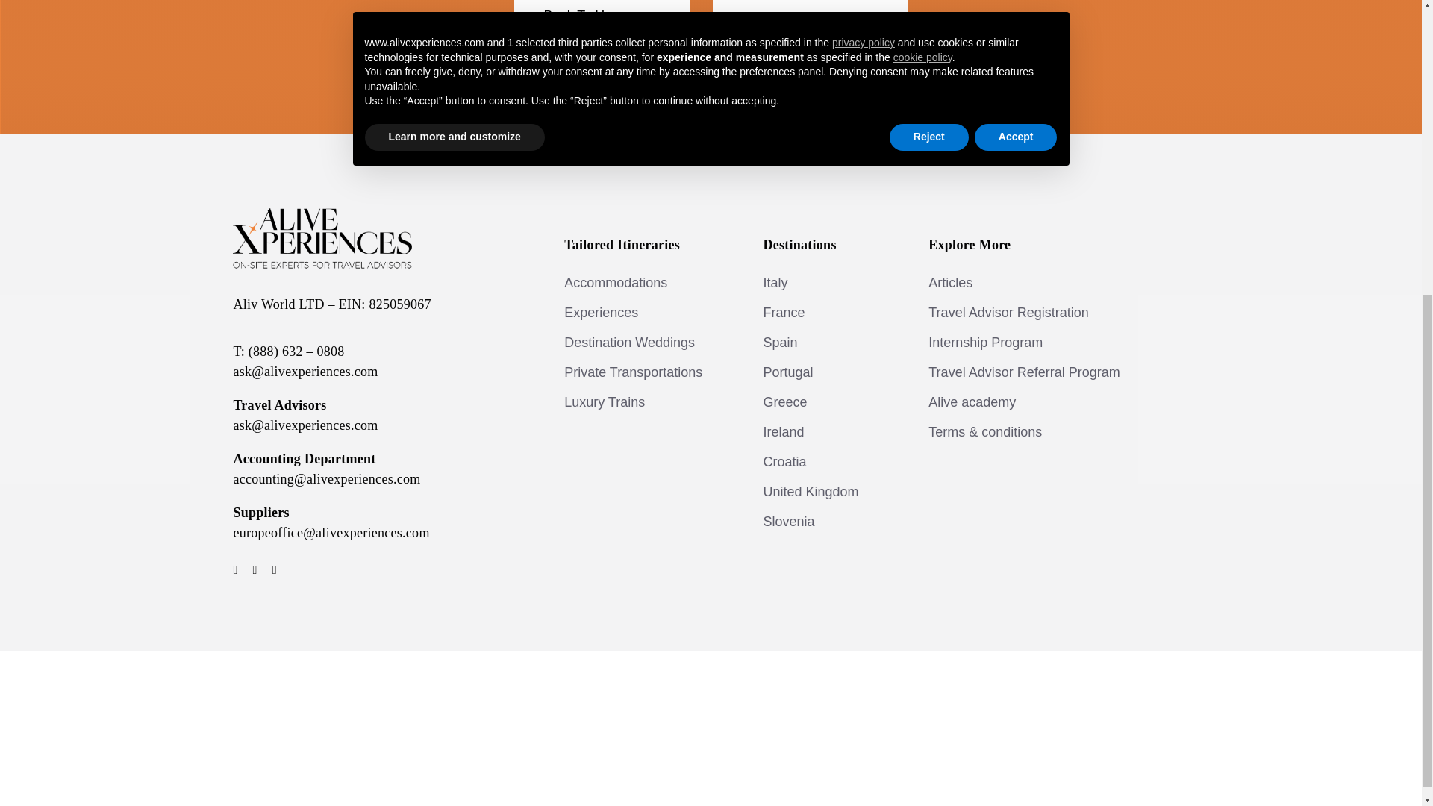 The width and height of the screenshot is (1433, 806). What do you see at coordinates (645, 402) in the screenshot?
I see `Luxury Trains` at bounding box center [645, 402].